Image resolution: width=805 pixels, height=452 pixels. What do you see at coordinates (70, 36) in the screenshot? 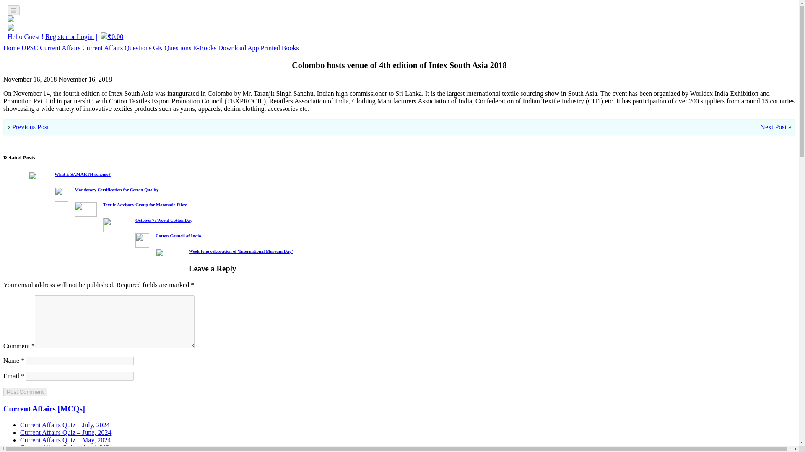
I see `Register or Login` at bounding box center [70, 36].